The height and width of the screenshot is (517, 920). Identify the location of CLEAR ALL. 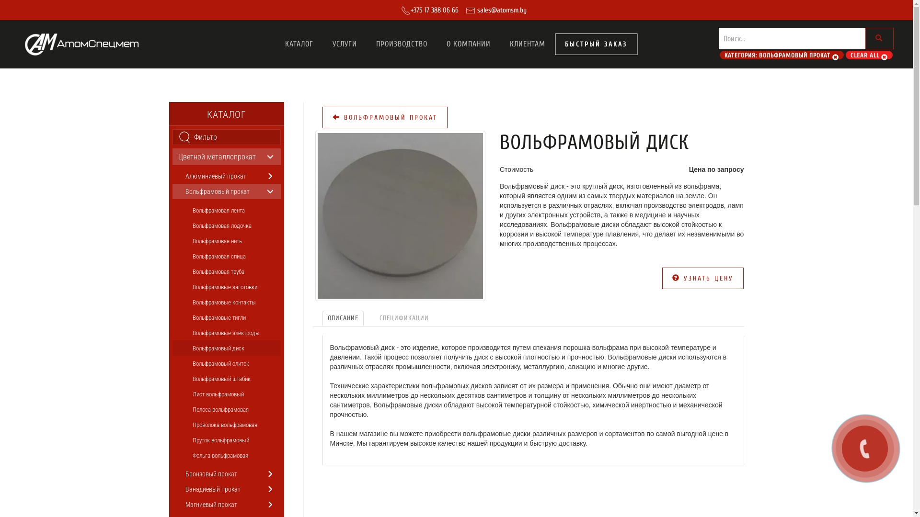
(869, 56).